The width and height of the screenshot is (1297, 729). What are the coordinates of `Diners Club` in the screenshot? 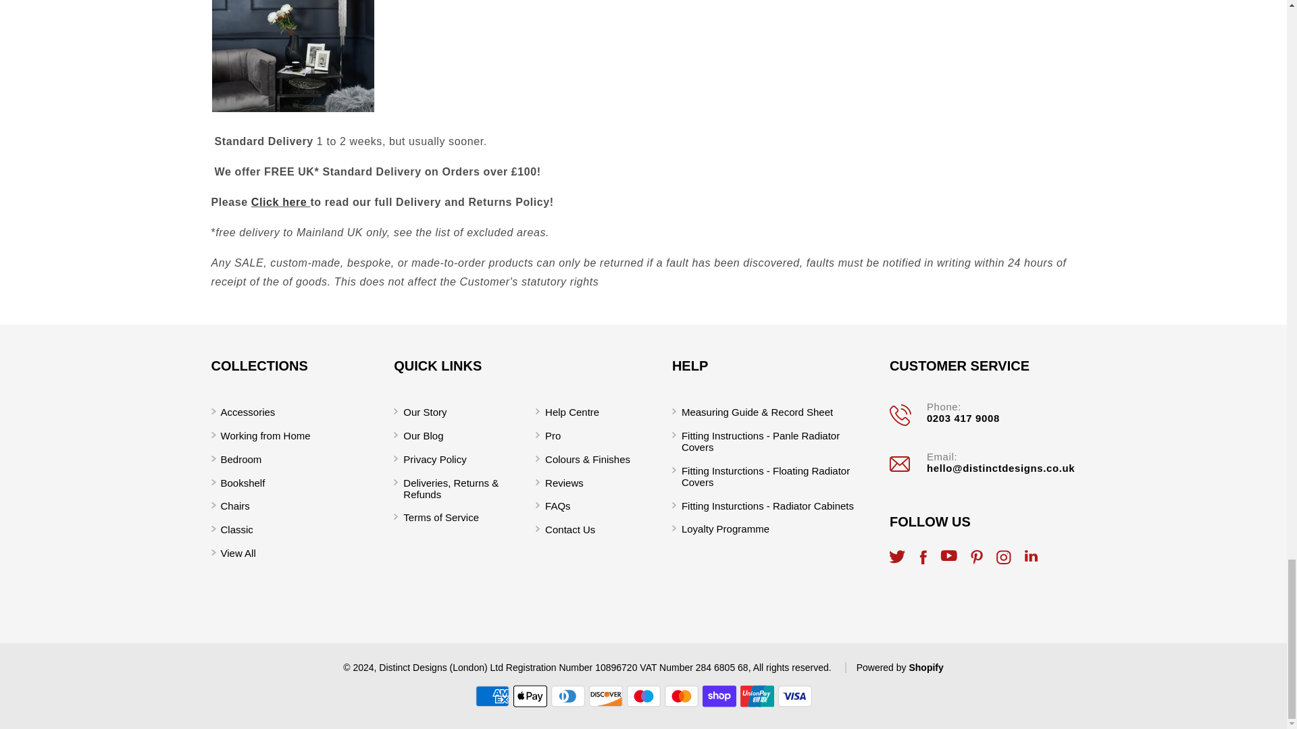 It's located at (567, 696).